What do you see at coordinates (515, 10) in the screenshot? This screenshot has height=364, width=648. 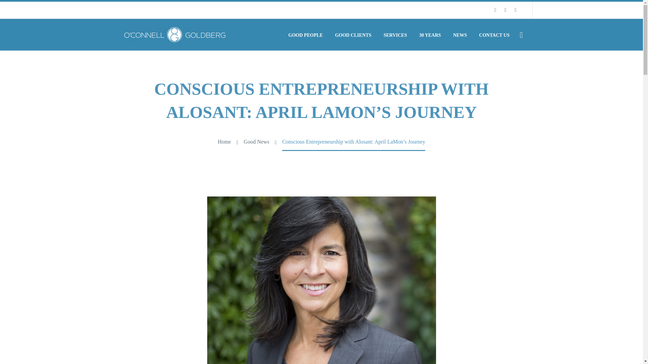 I see `Instagram` at bounding box center [515, 10].